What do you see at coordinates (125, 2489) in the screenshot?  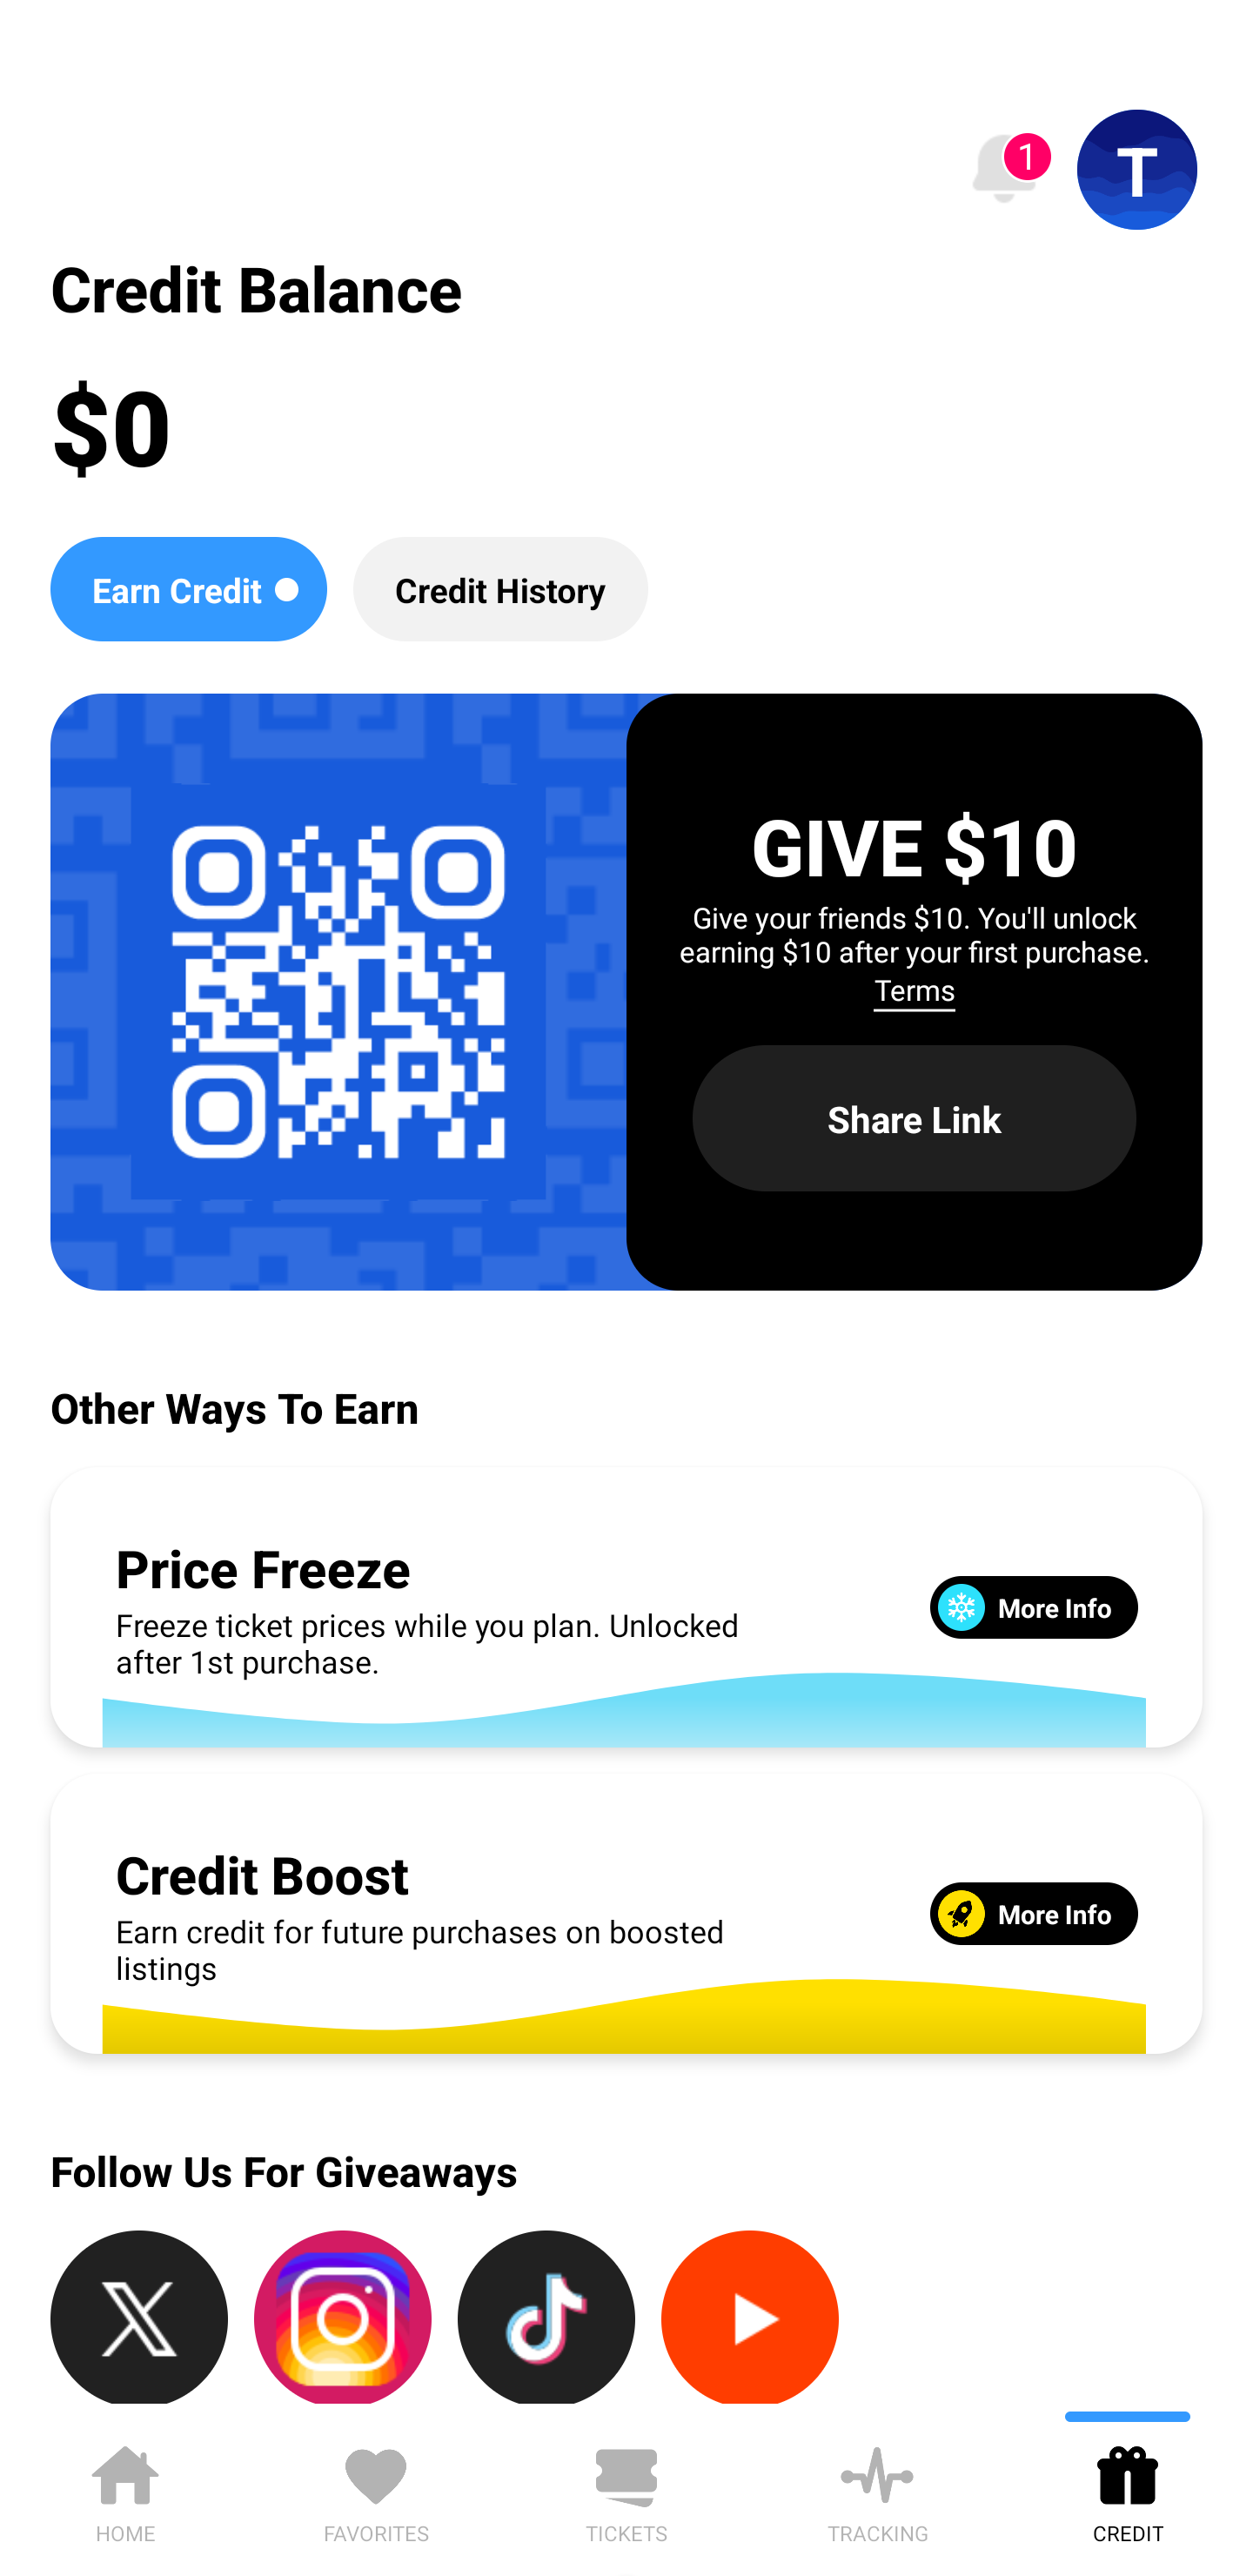 I see `HOME` at bounding box center [125, 2489].